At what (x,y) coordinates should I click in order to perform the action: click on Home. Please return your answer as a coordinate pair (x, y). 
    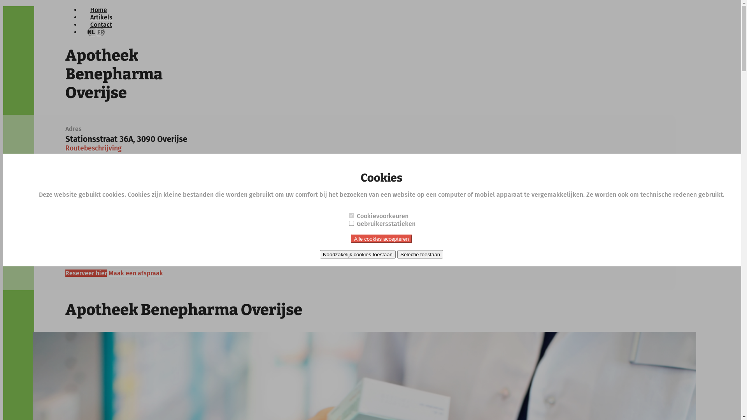
    Looking at the image, I should click on (99, 10).